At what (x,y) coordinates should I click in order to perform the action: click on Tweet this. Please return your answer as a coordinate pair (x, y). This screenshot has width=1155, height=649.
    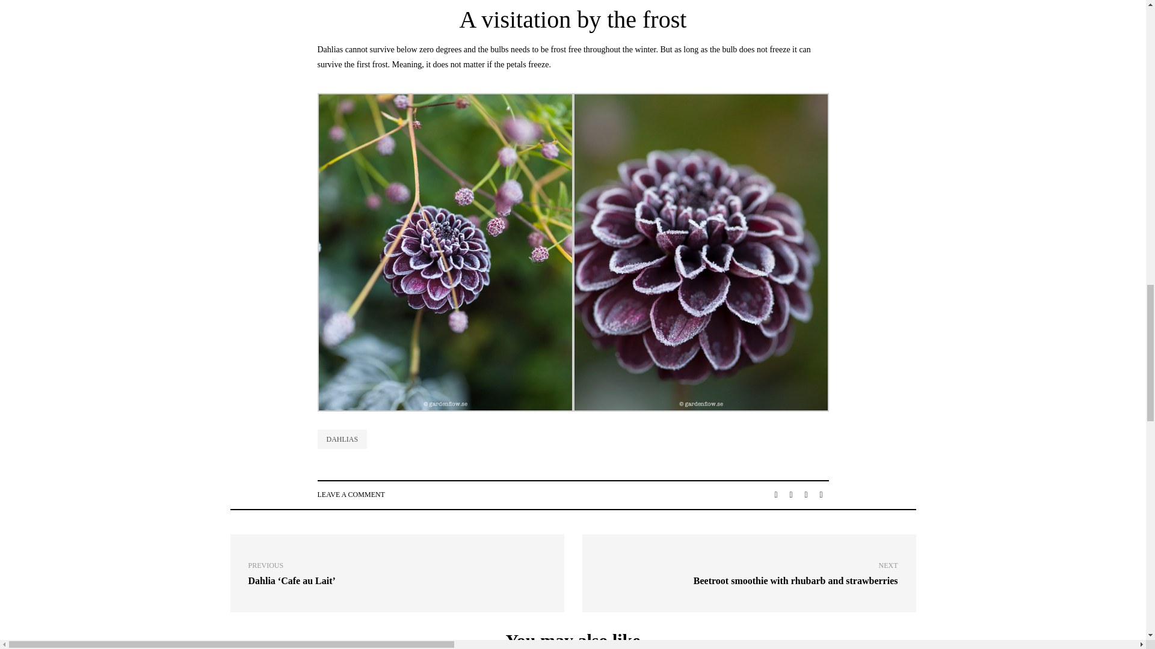
    Looking at the image, I should click on (790, 495).